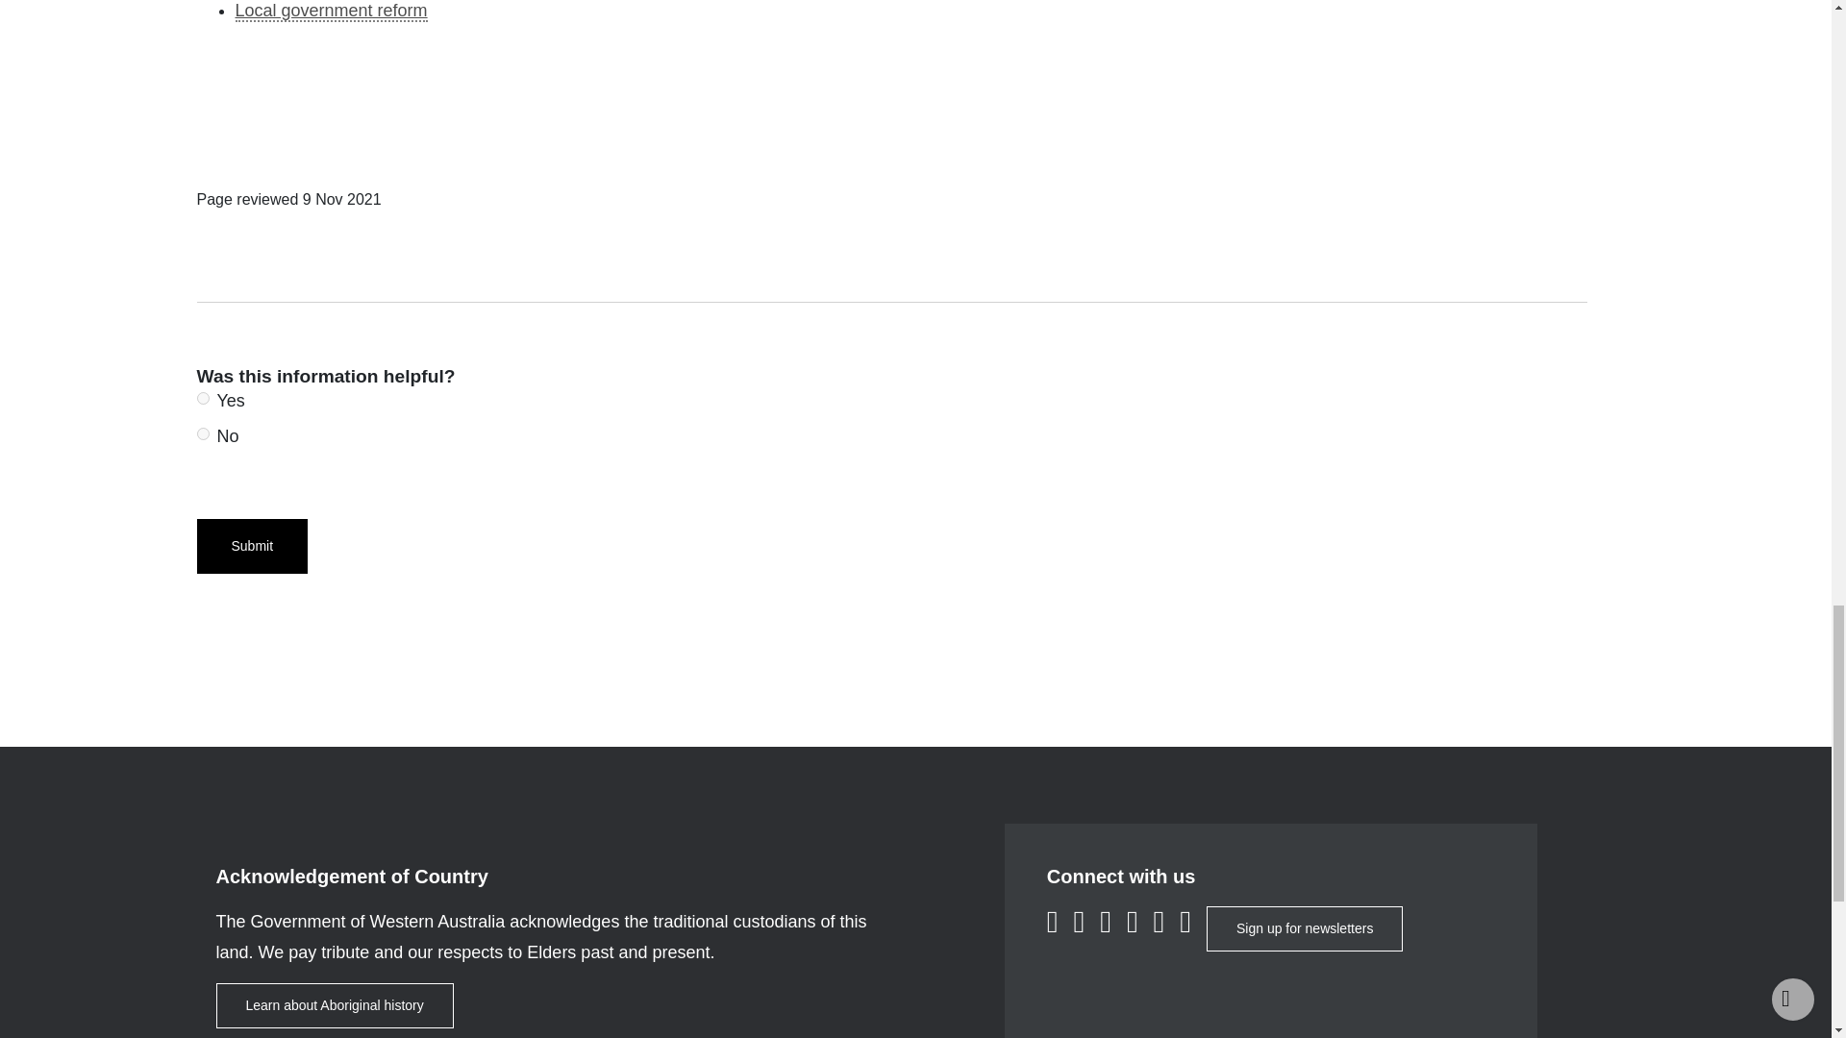 The image size is (1846, 1038). I want to click on Yes, so click(202, 398).